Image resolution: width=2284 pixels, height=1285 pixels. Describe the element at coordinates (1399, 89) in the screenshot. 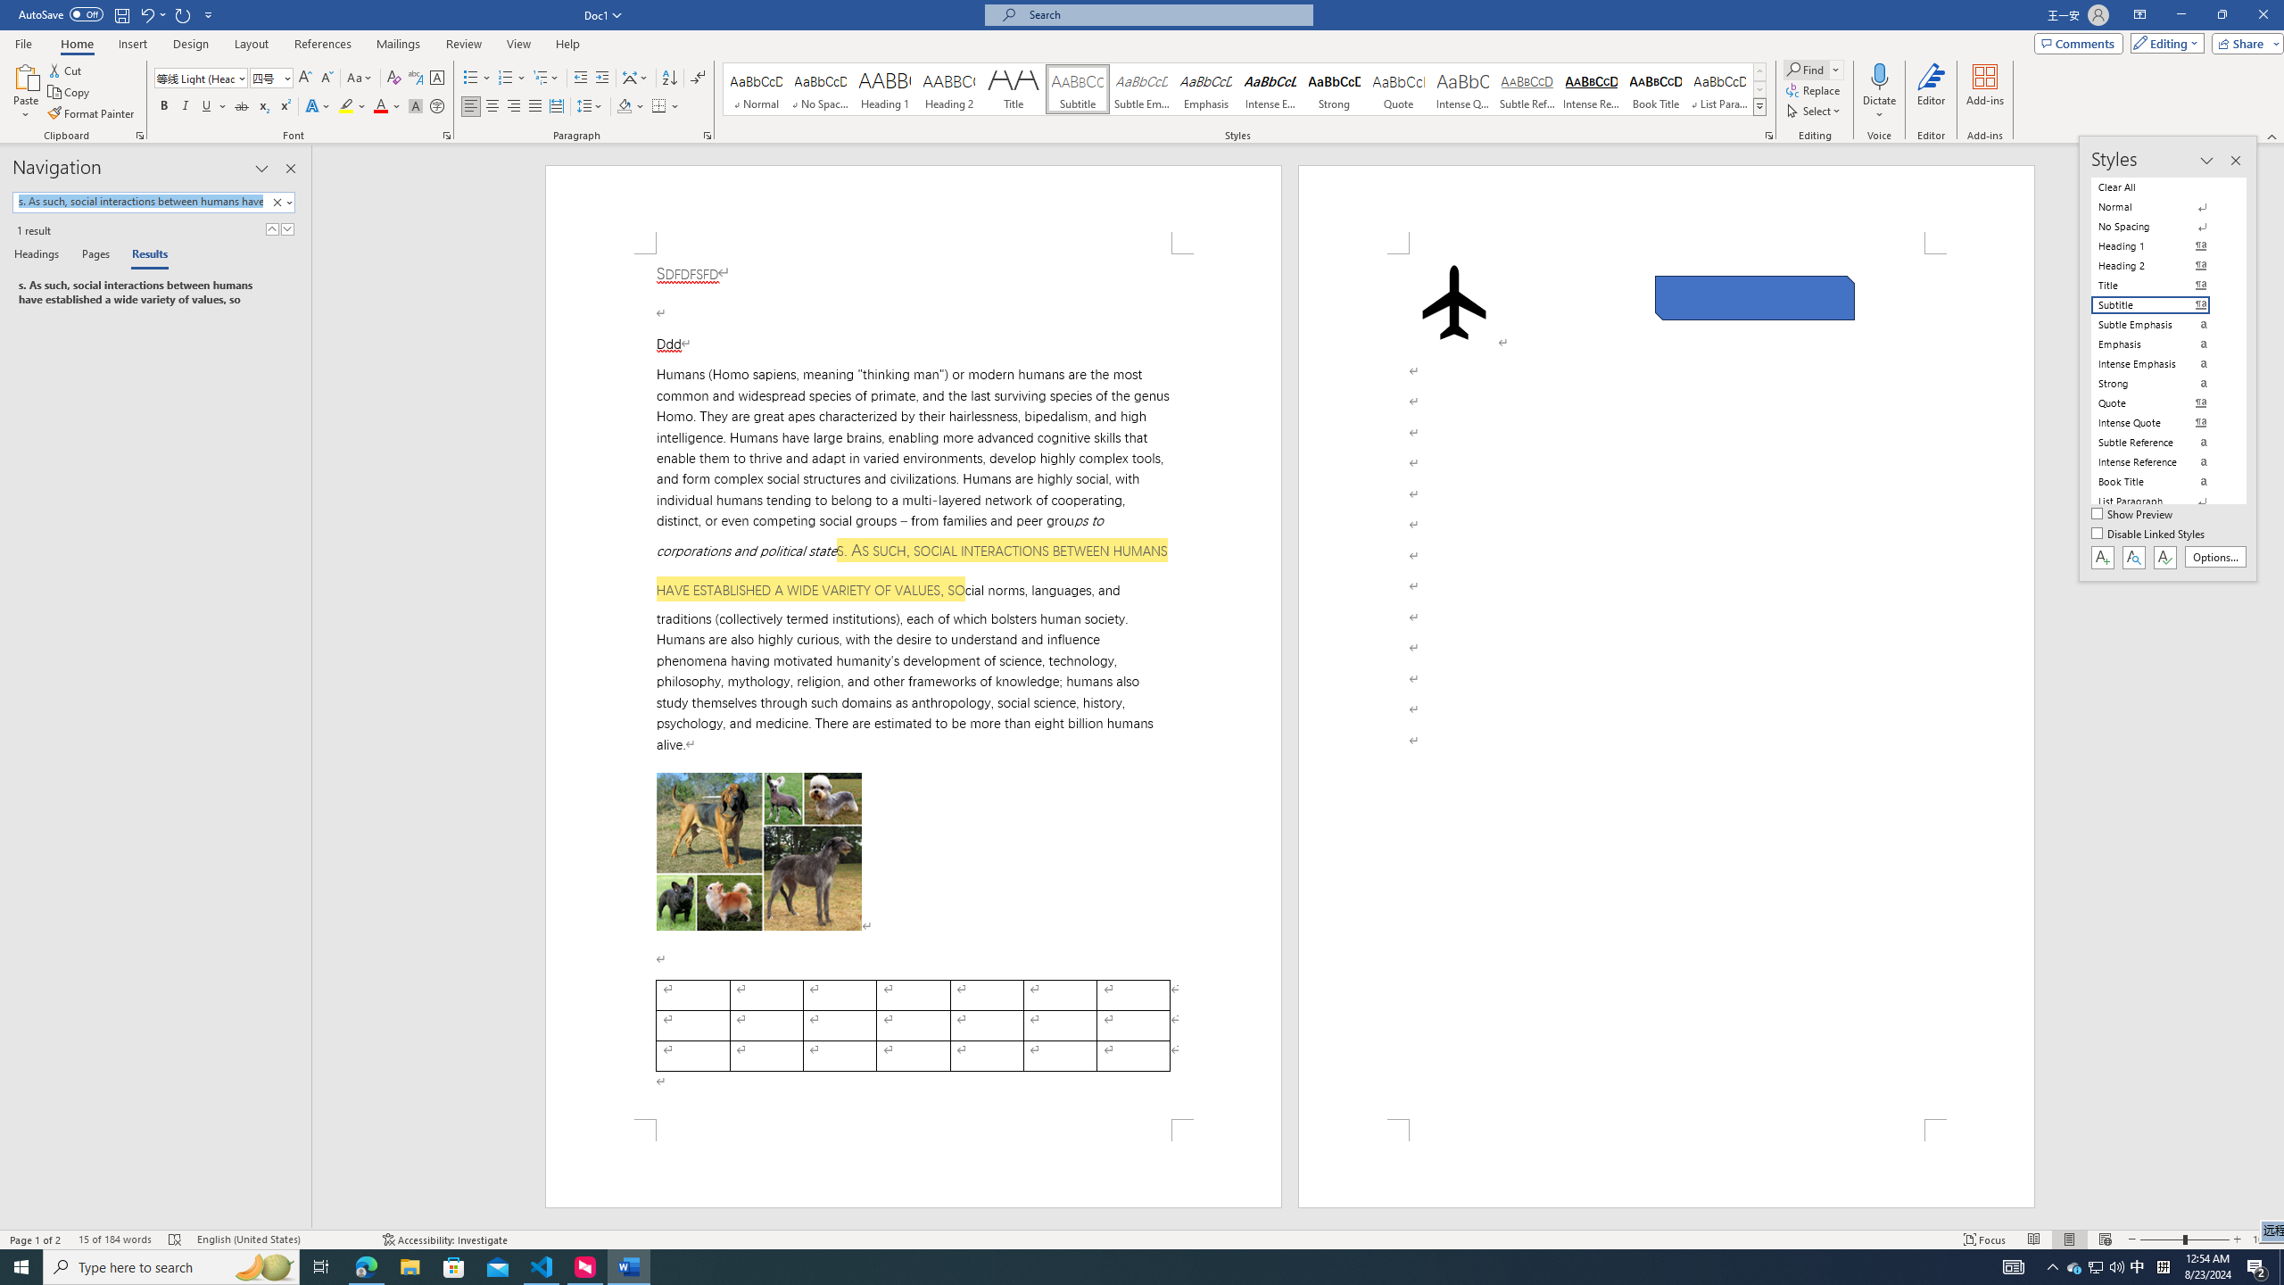

I see `Quote` at that location.